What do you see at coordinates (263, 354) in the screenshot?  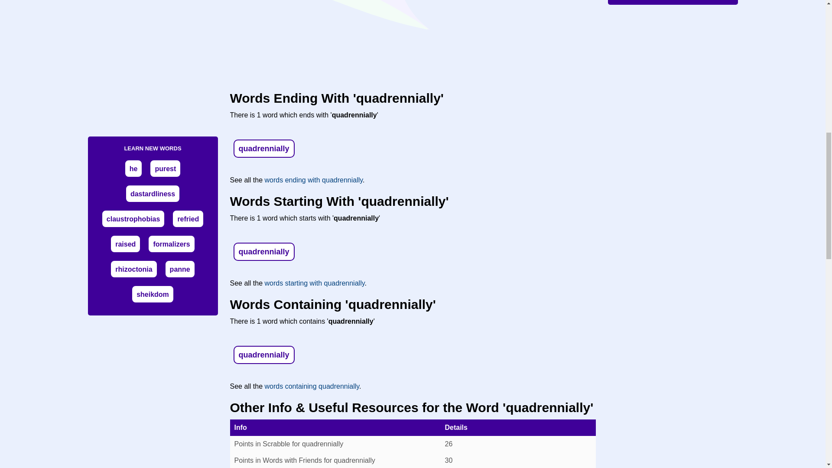 I see `quadrennially` at bounding box center [263, 354].